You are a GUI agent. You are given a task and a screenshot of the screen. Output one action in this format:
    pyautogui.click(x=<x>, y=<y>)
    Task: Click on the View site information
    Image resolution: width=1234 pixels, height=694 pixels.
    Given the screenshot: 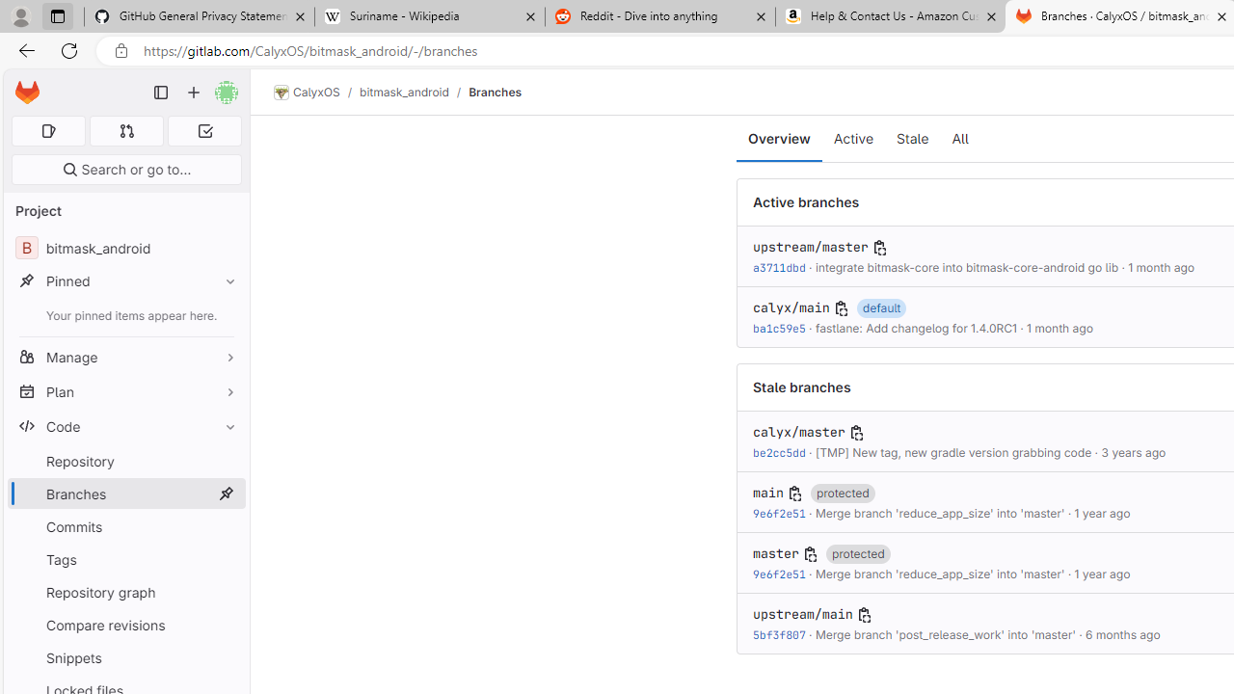 What is the action you would take?
    pyautogui.click(x=121, y=51)
    